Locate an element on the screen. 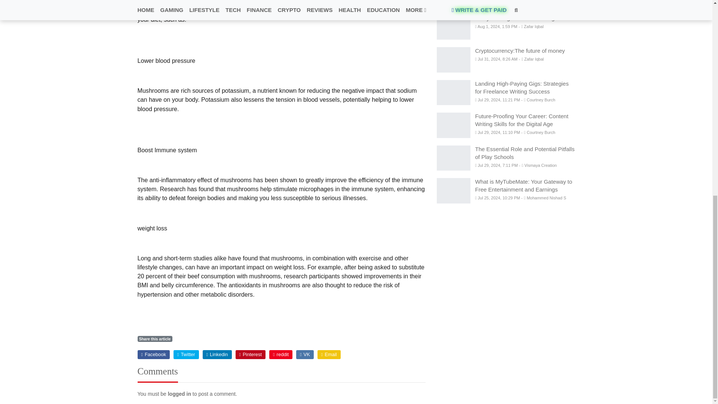 This screenshot has width=718, height=404. via email is located at coordinates (329, 355).